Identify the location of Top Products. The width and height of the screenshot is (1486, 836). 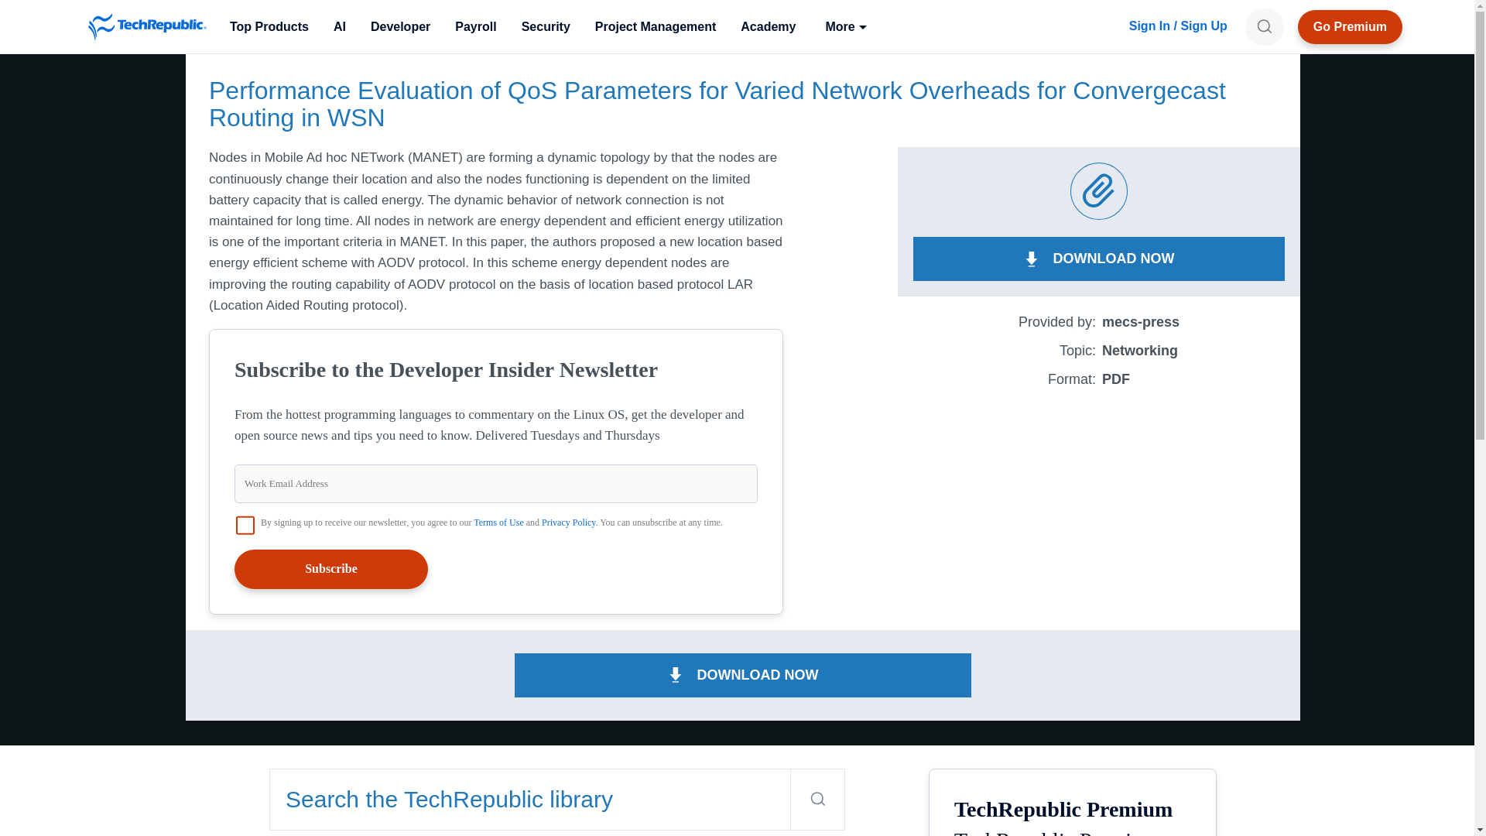
(269, 26).